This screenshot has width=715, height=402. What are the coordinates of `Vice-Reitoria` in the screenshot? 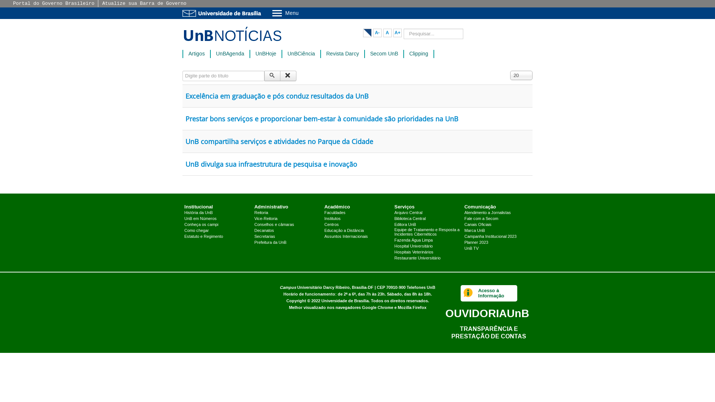 It's located at (266, 219).